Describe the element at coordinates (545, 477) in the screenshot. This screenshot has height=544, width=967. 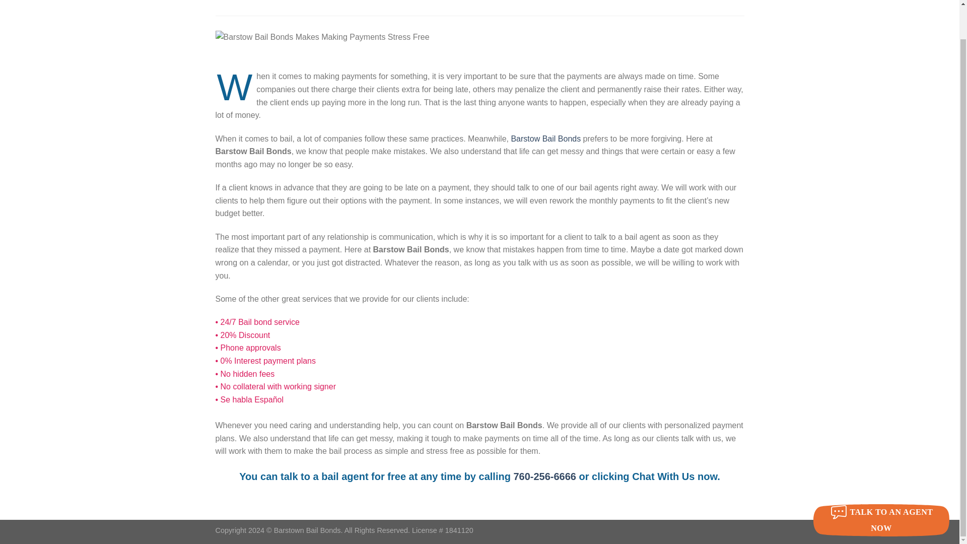
I see `760-256-6666` at that location.